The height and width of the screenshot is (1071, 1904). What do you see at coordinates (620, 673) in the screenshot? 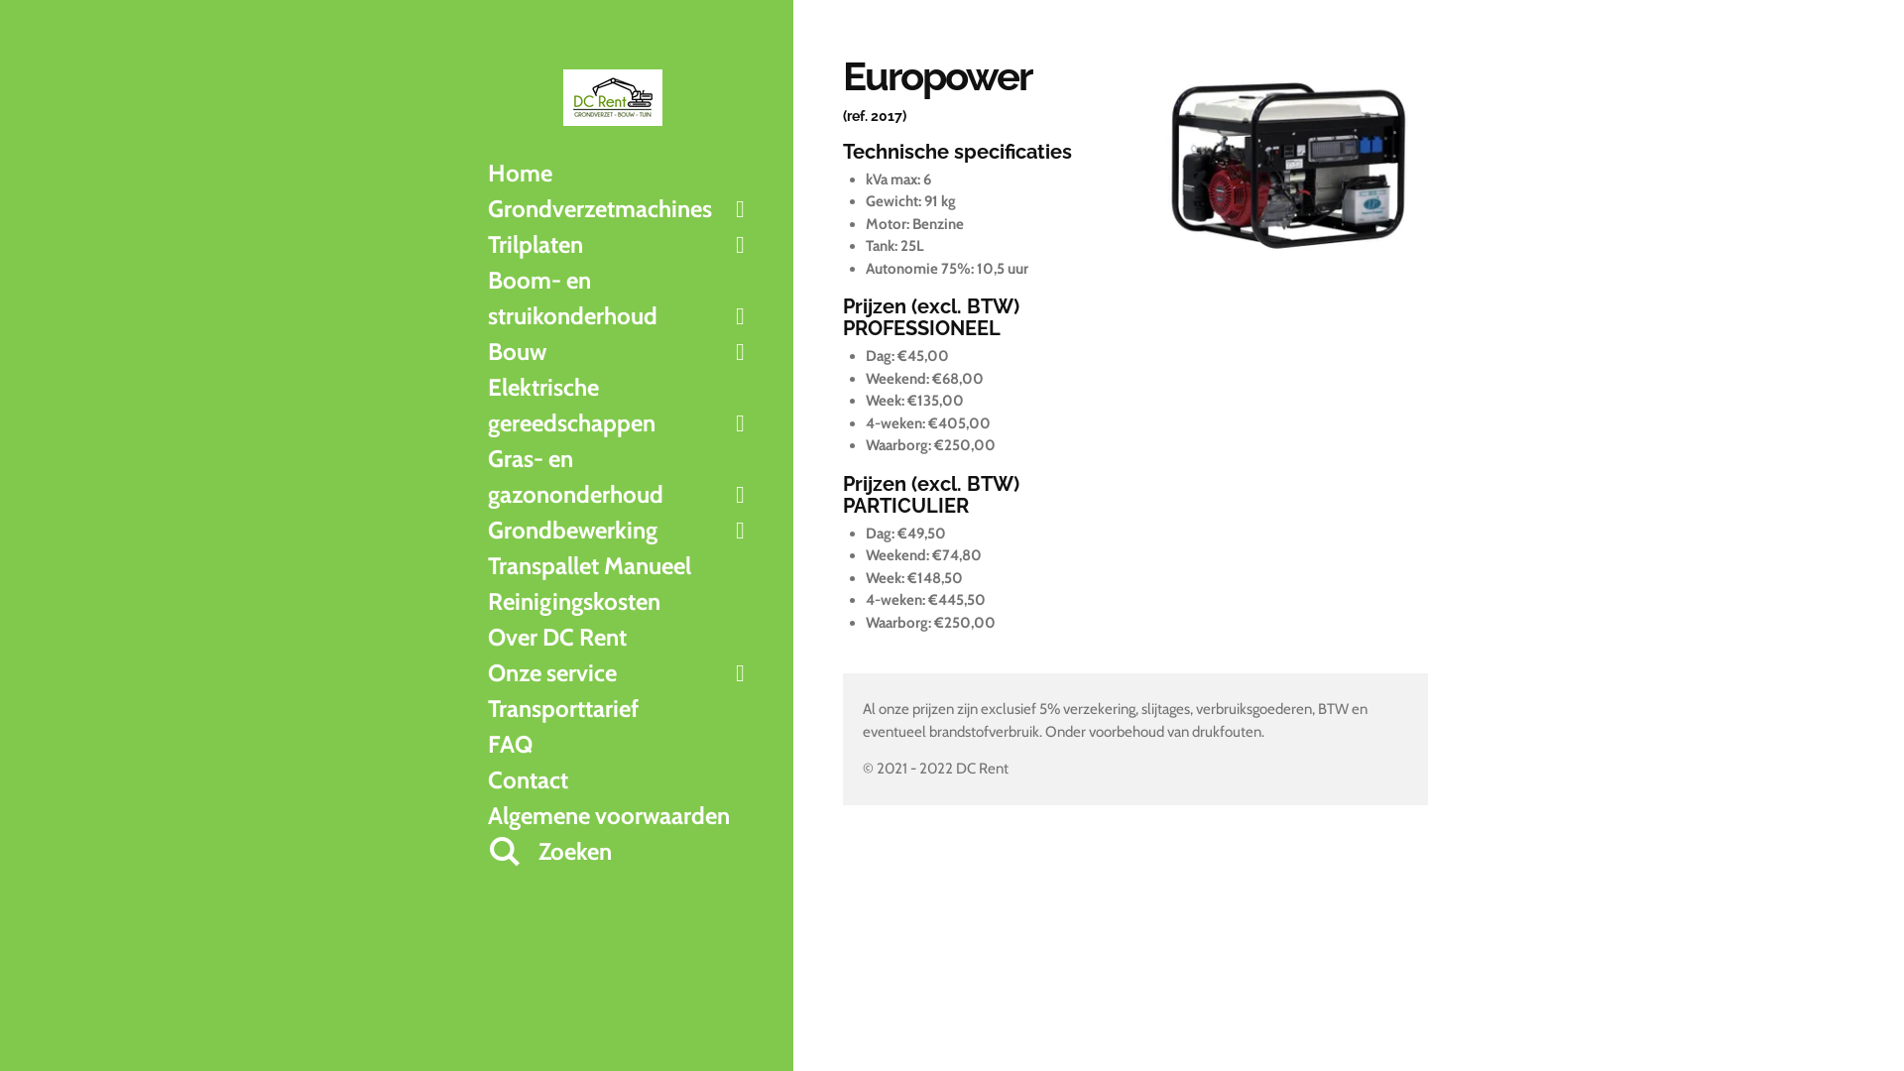
I see `Onze service` at bounding box center [620, 673].